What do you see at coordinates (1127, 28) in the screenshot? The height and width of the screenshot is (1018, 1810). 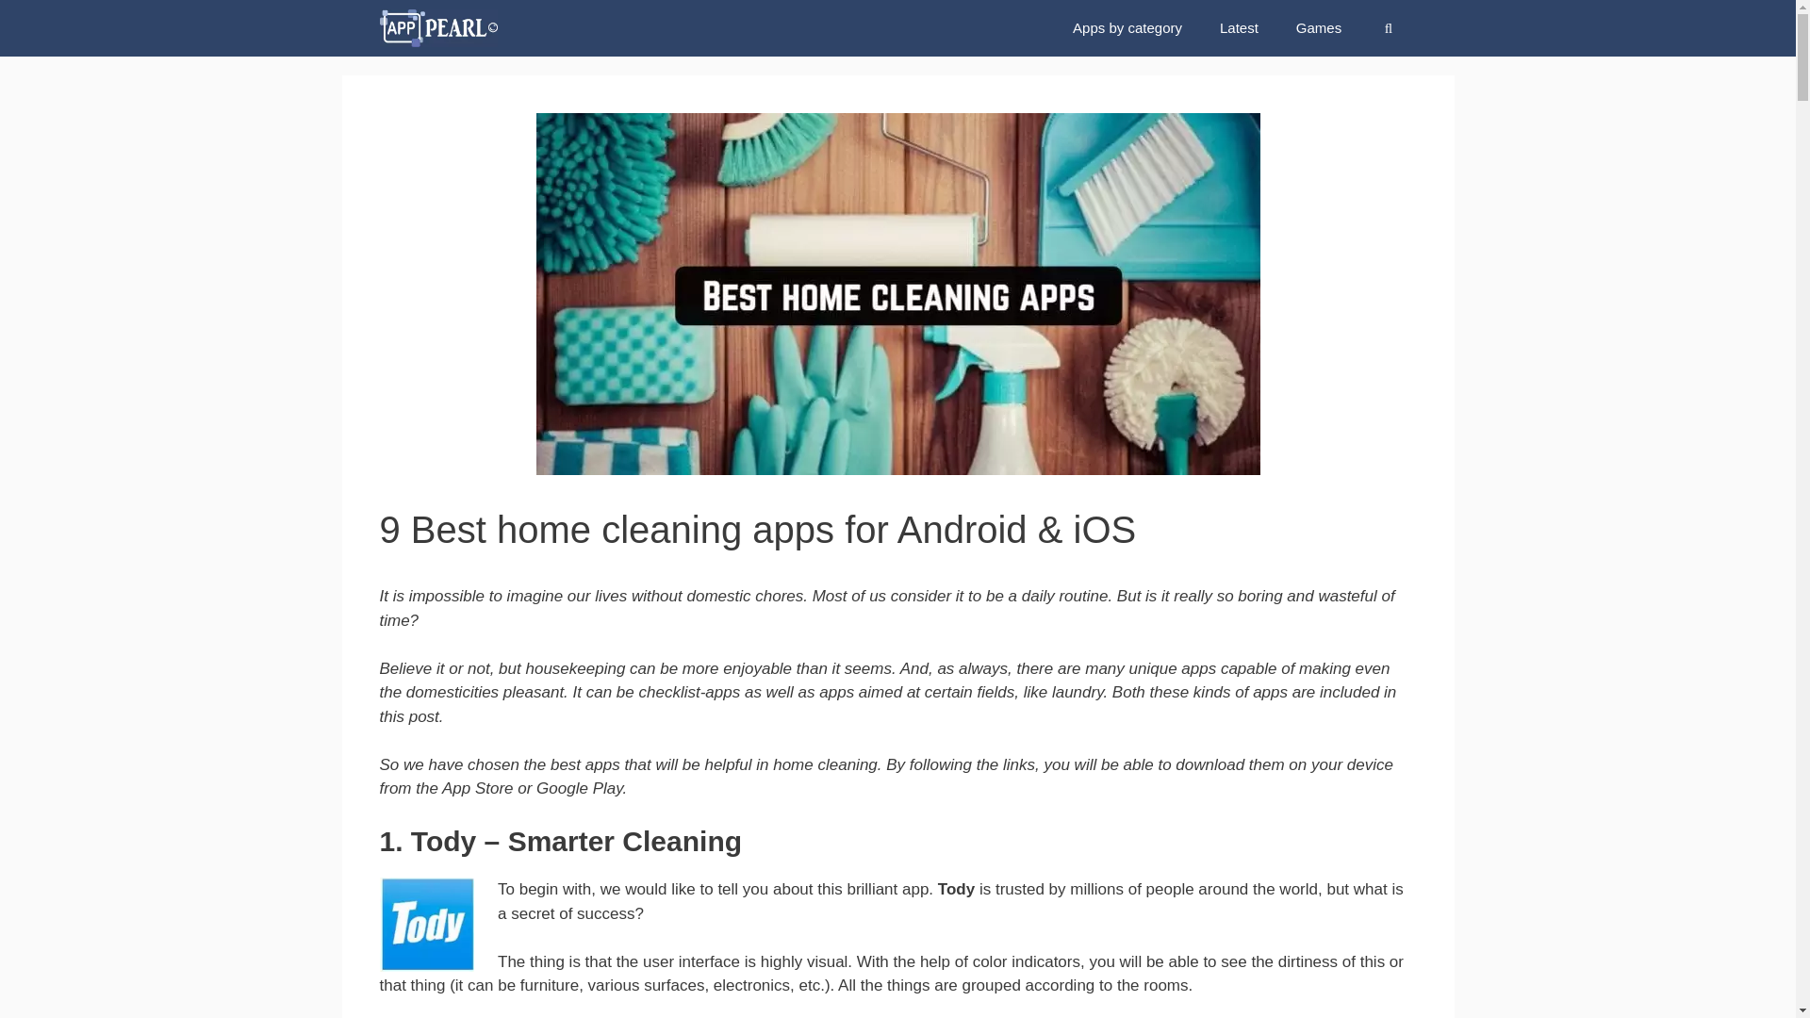 I see `Apps by category` at bounding box center [1127, 28].